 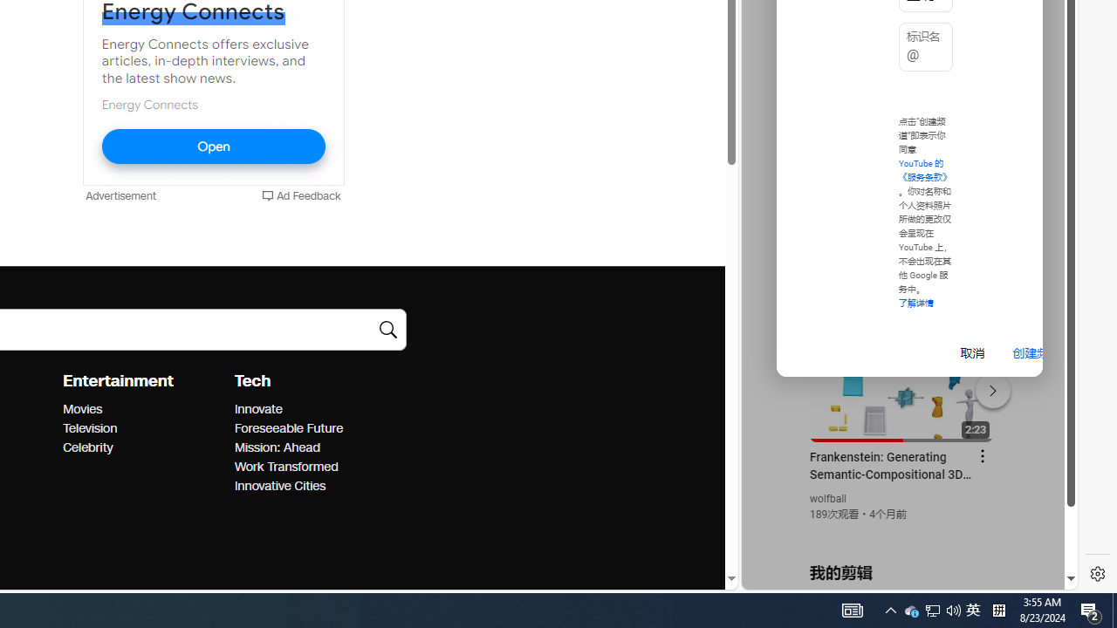 What do you see at coordinates (902, 377) in the screenshot?
I see `YouTube` at bounding box center [902, 377].